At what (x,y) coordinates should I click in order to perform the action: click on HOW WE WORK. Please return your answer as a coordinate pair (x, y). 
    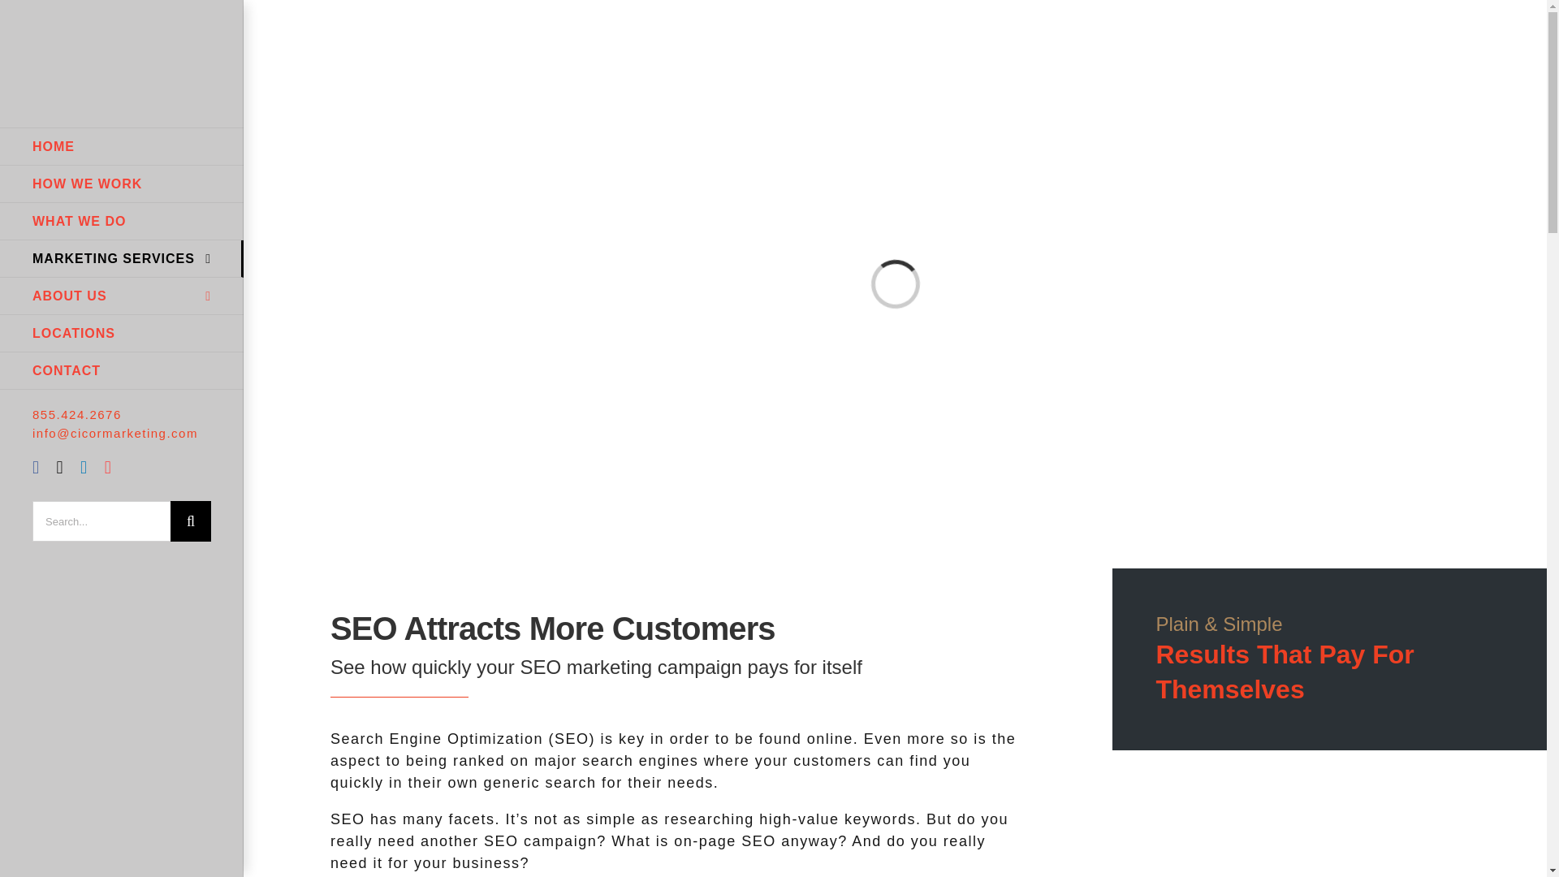
    Looking at the image, I should click on (122, 184).